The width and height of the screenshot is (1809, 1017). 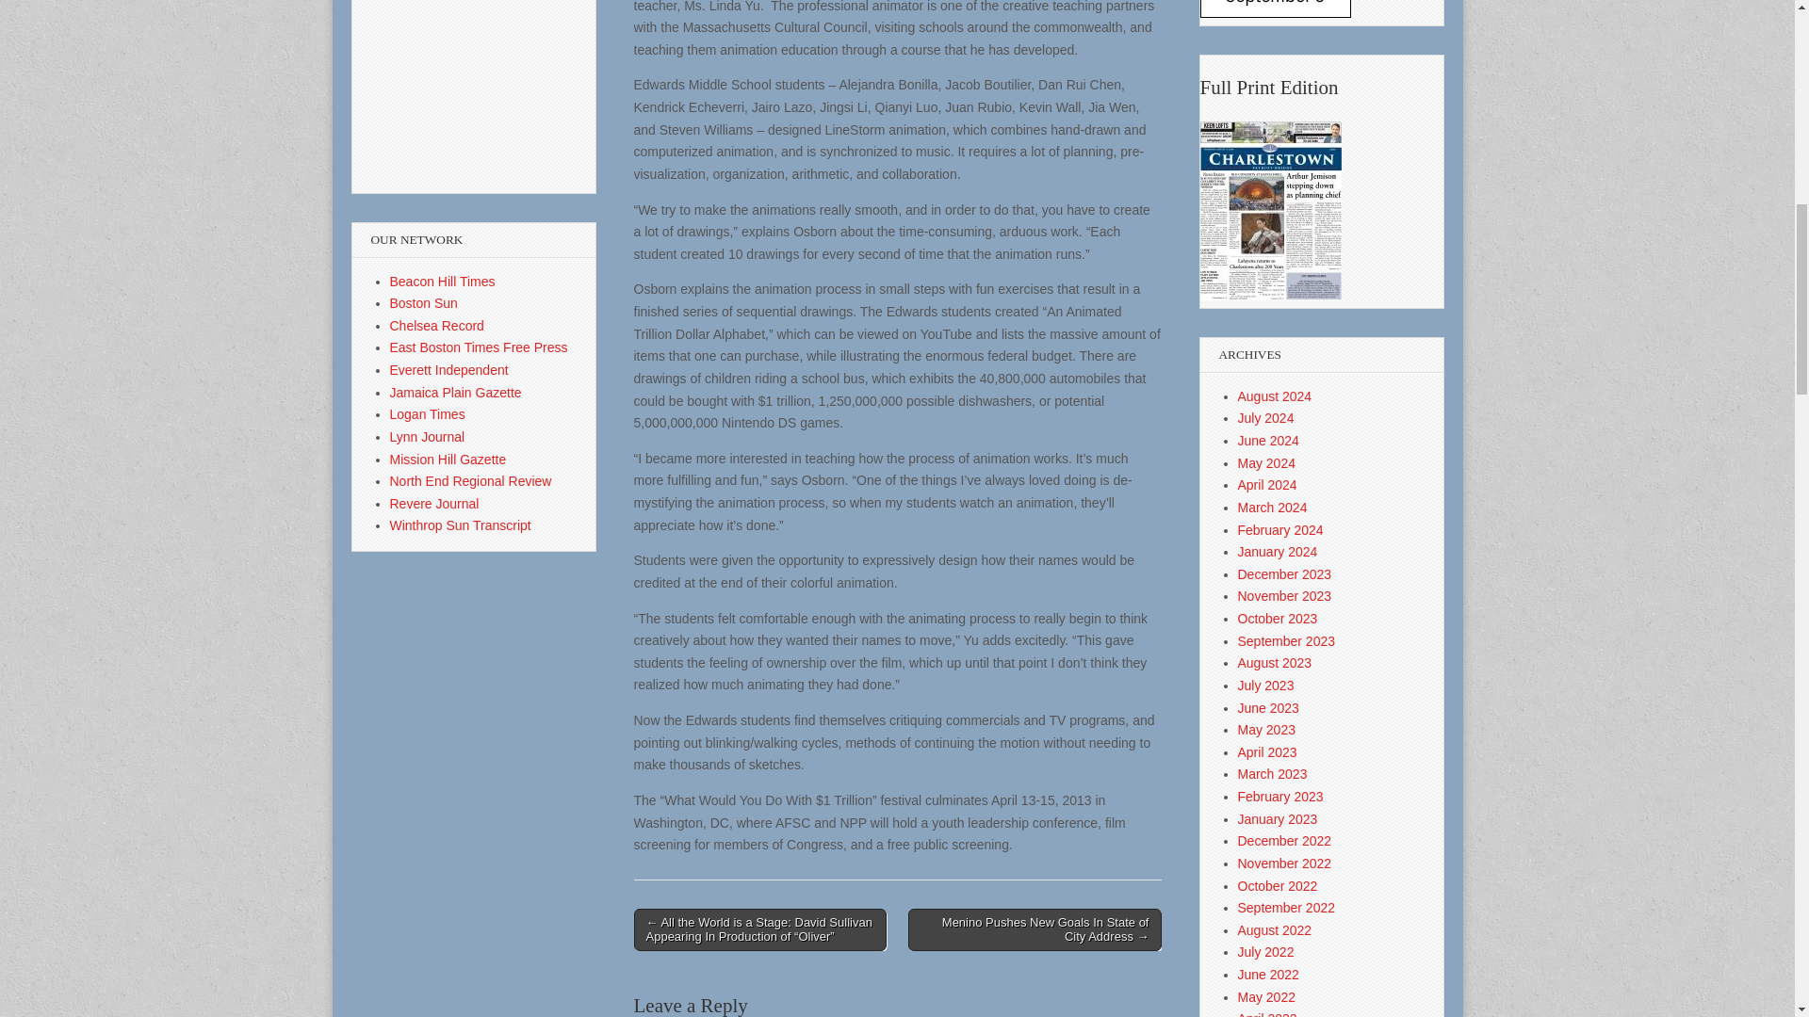 I want to click on Logan Times, so click(x=428, y=414).